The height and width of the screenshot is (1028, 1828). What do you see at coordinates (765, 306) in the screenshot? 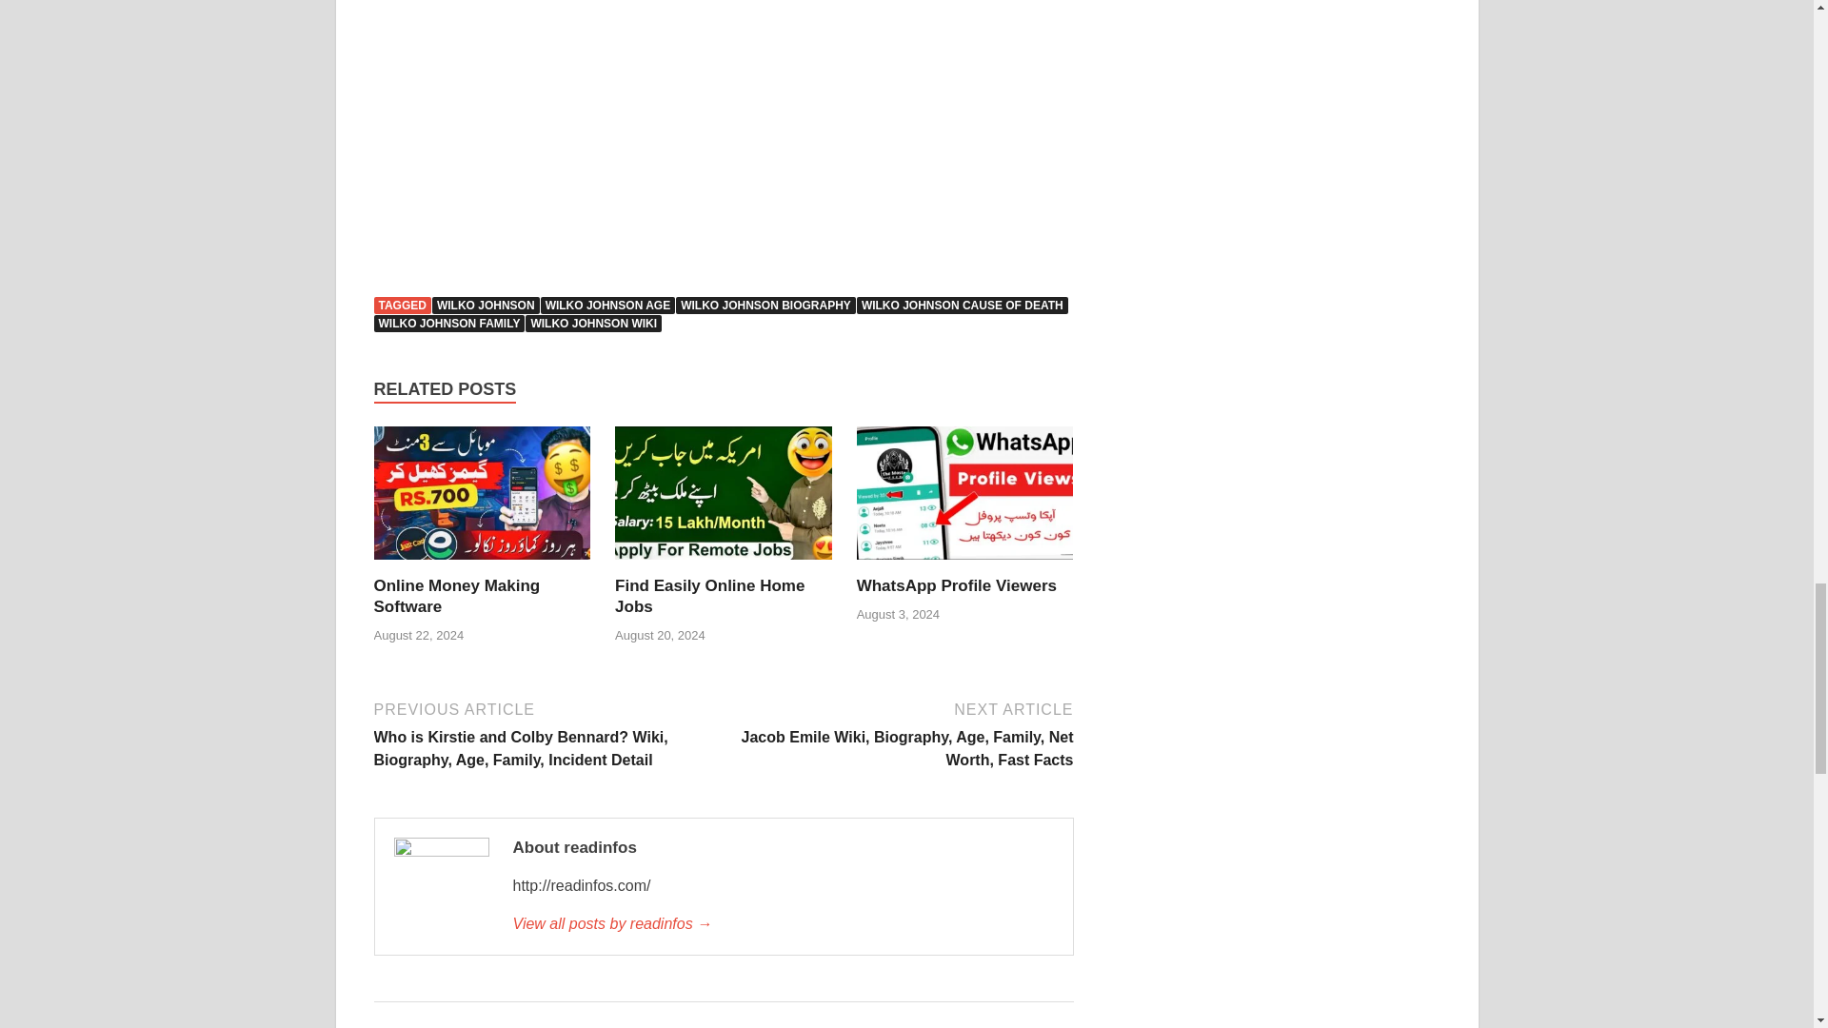
I see `WILKO JOHNSON BIOGRAPHY` at bounding box center [765, 306].